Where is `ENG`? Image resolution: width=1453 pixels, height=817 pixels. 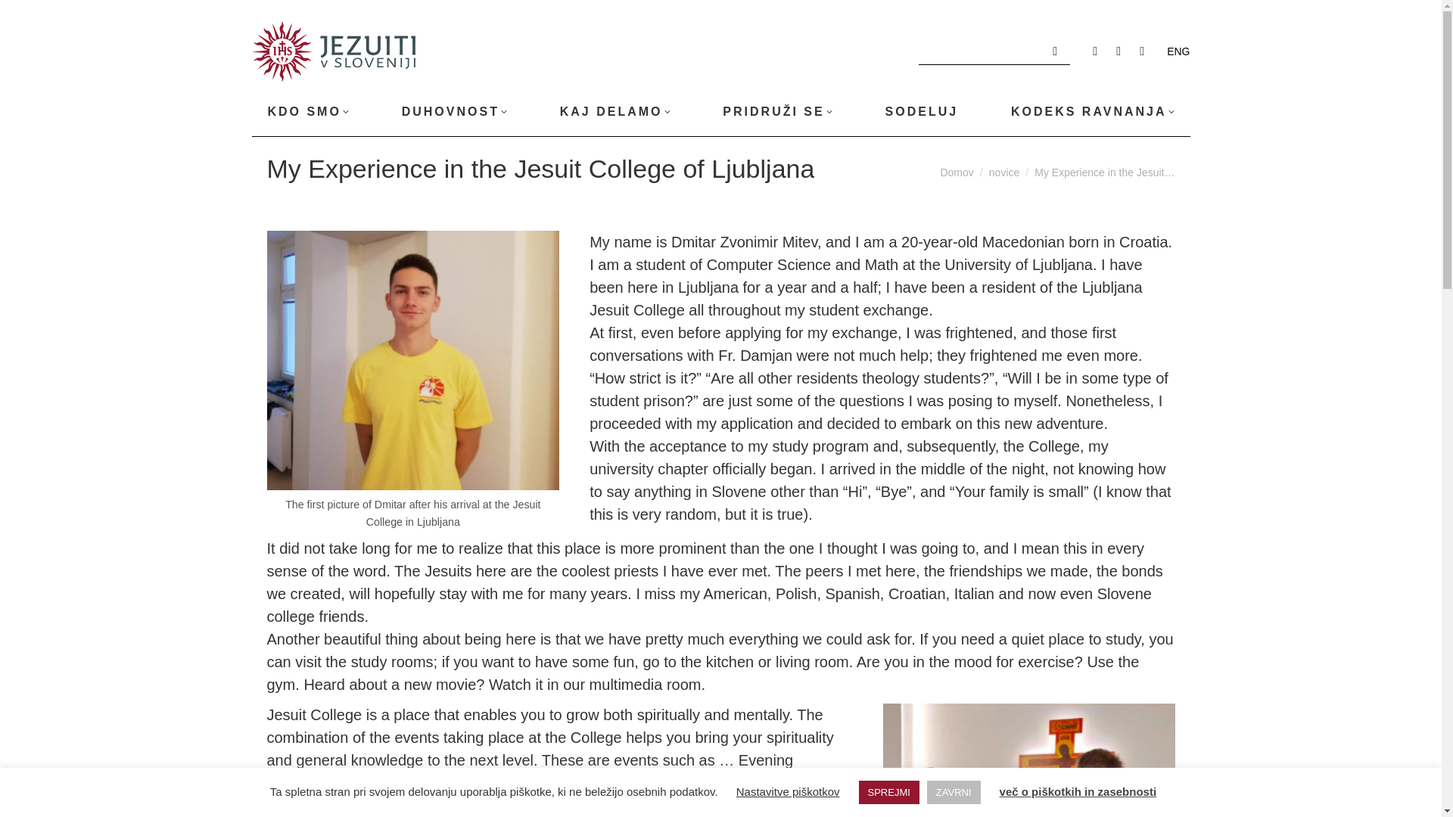
ENG is located at coordinates (1178, 51).